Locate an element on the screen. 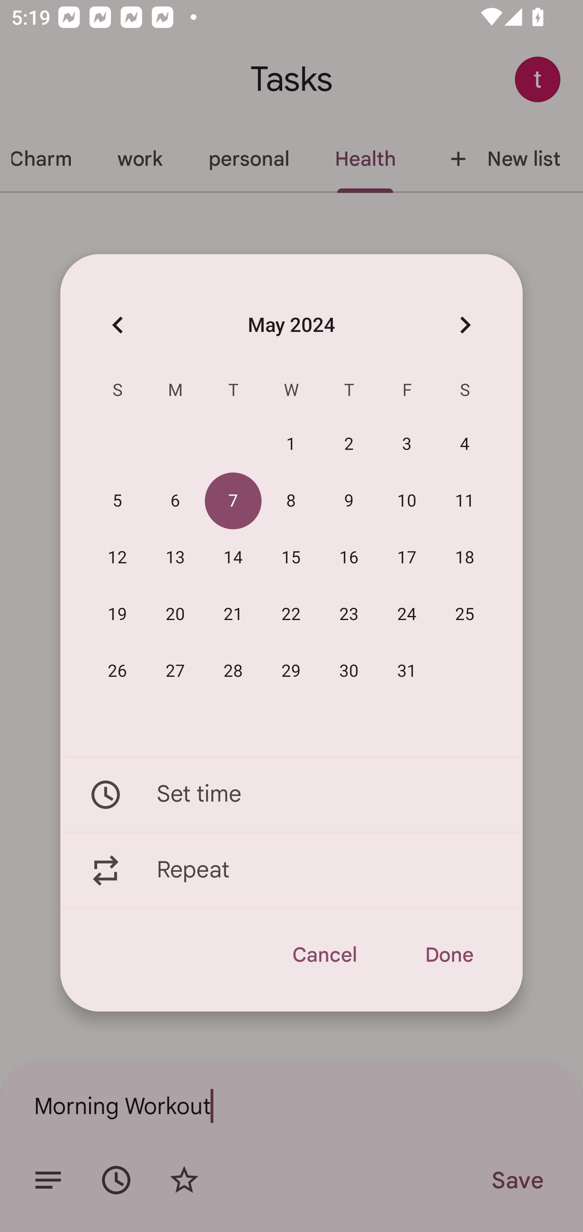  30 30 May 2024 is located at coordinates (349, 671).